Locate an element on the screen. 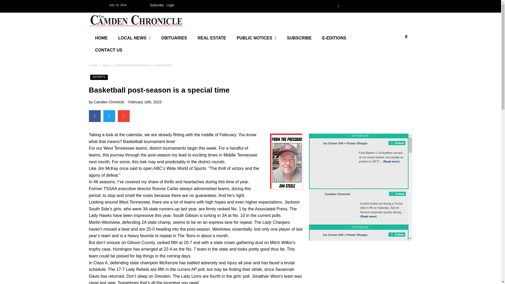 This screenshot has width=505, height=284. Basketball post-season is a special time is located at coordinates (144, 65).